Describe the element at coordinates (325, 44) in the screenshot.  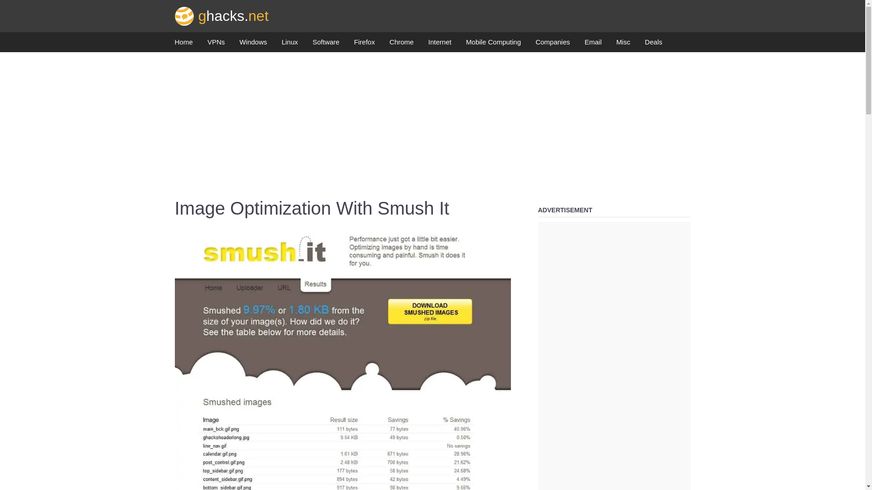
I see `Software` at that location.